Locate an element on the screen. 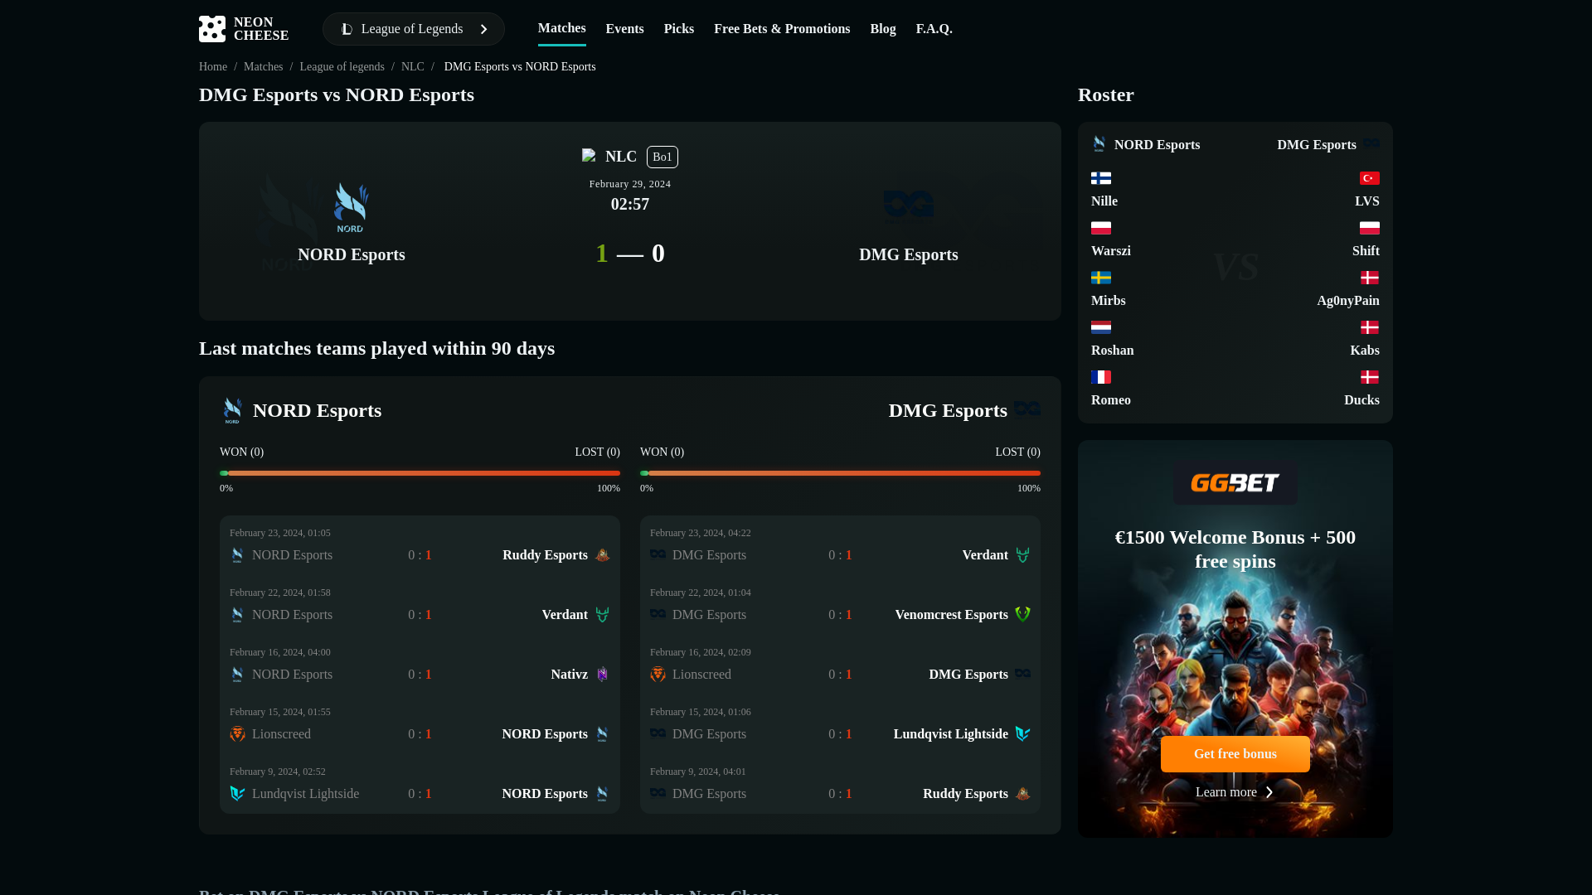 The image size is (1592, 895). League of legends is located at coordinates (561, 27).